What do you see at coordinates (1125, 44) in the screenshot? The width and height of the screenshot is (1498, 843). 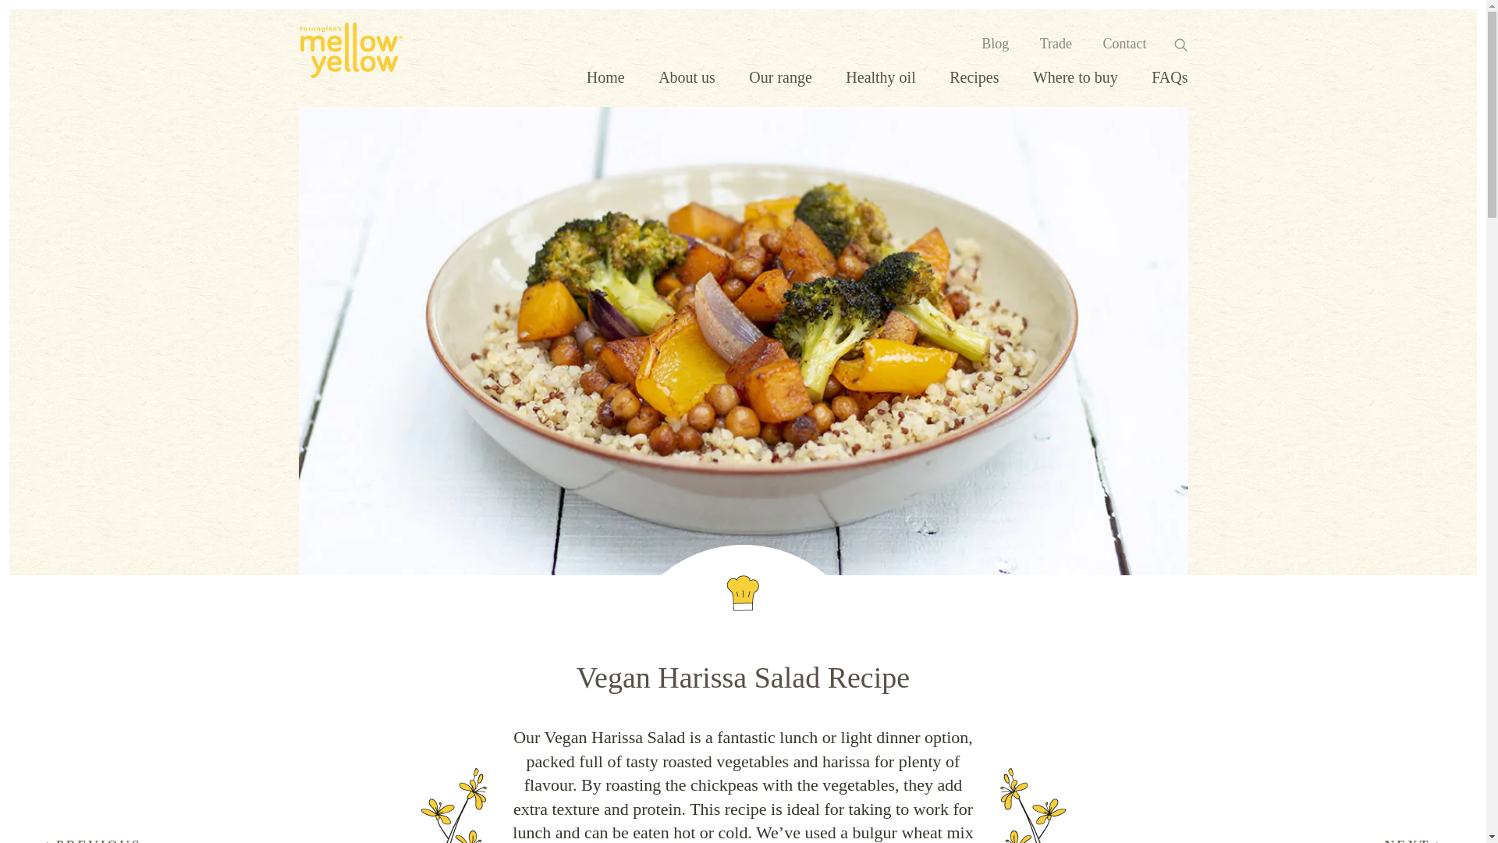 I see `Contact` at bounding box center [1125, 44].